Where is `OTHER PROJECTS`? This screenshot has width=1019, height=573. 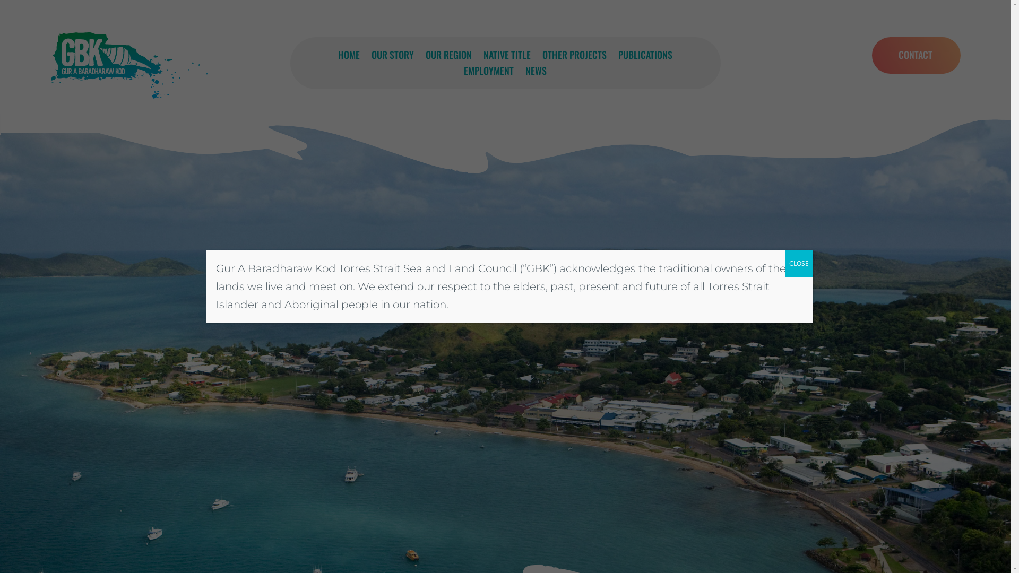
OTHER PROJECTS is located at coordinates (574, 57).